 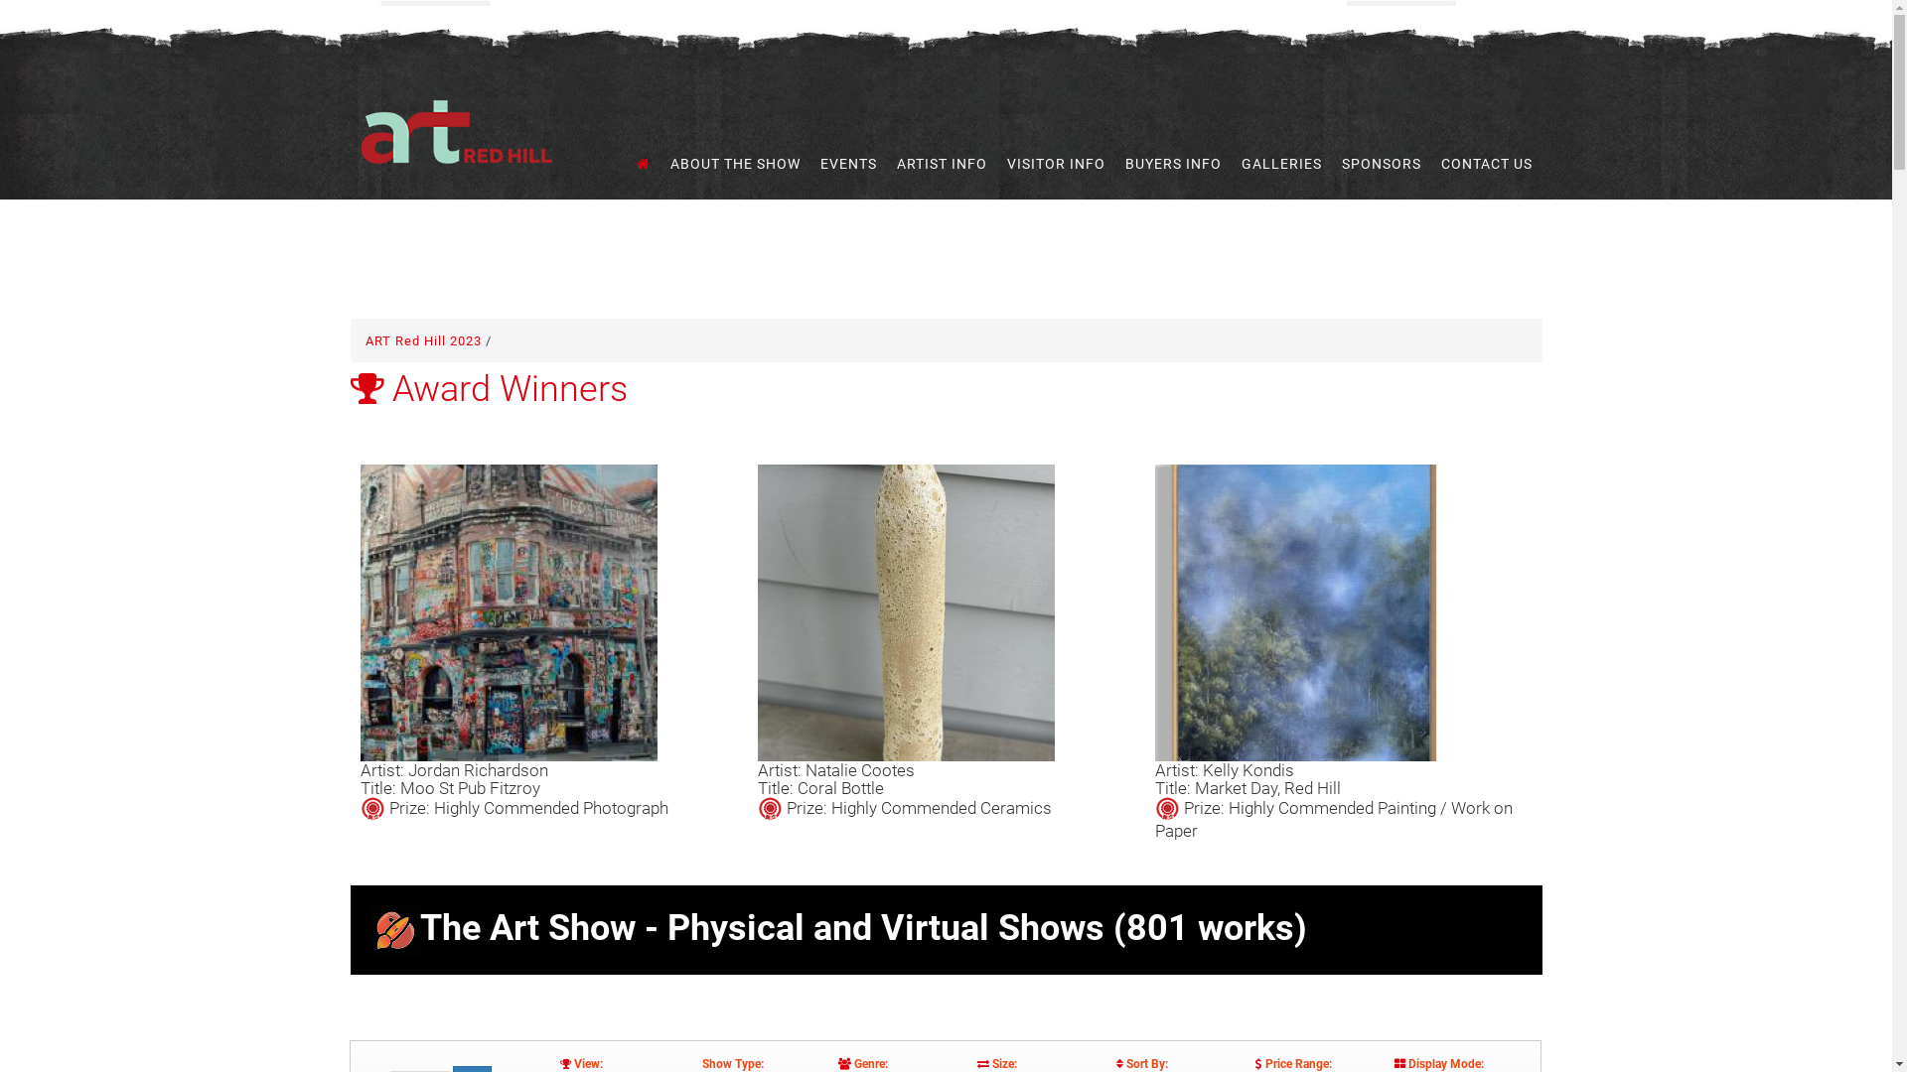 What do you see at coordinates (769, 810) in the screenshot?
I see `This Item is a Prize Winner` at bounding box center [769, 810].